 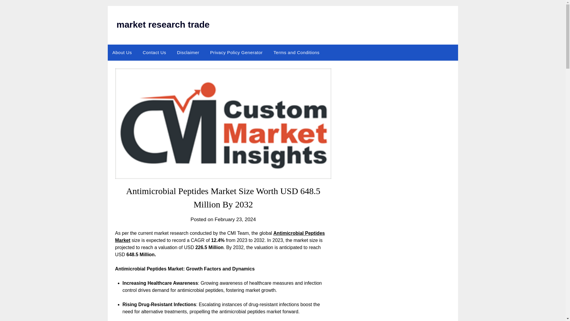 What do you see at coordinates (122, 53) in the screenshot?
I see `About Us` at bounding box center [122, 53].